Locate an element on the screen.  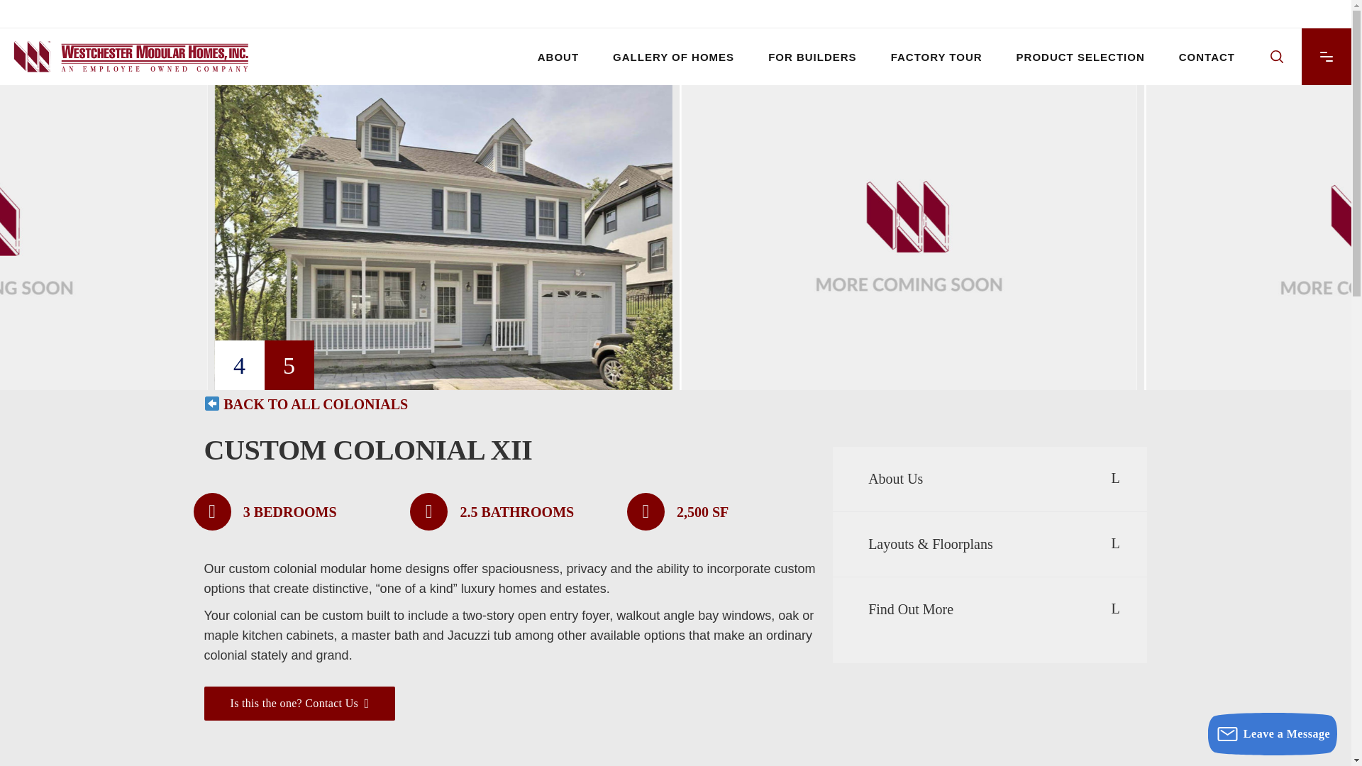
CONTACT is located at coordinates (1206, 56).